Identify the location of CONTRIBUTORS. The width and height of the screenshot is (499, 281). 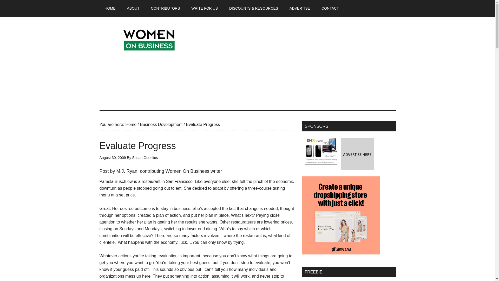
(165, 8).